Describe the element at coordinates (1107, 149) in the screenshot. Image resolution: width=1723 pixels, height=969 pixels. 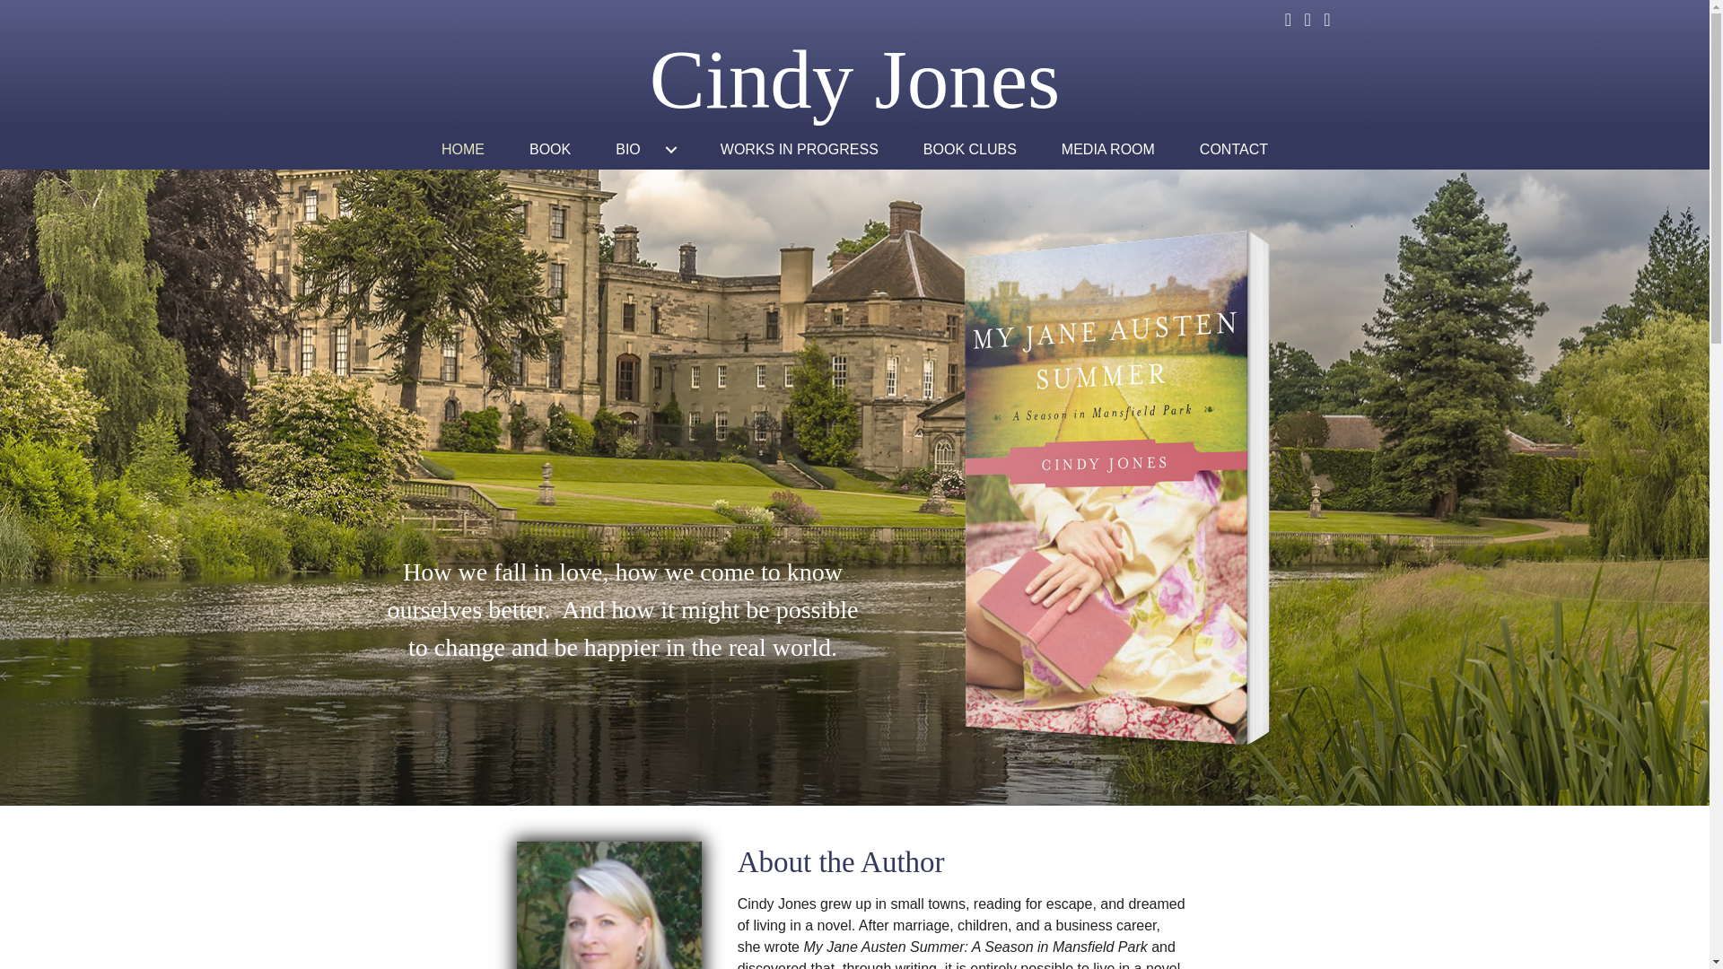
I see `MEDIA ROOM` at that location.